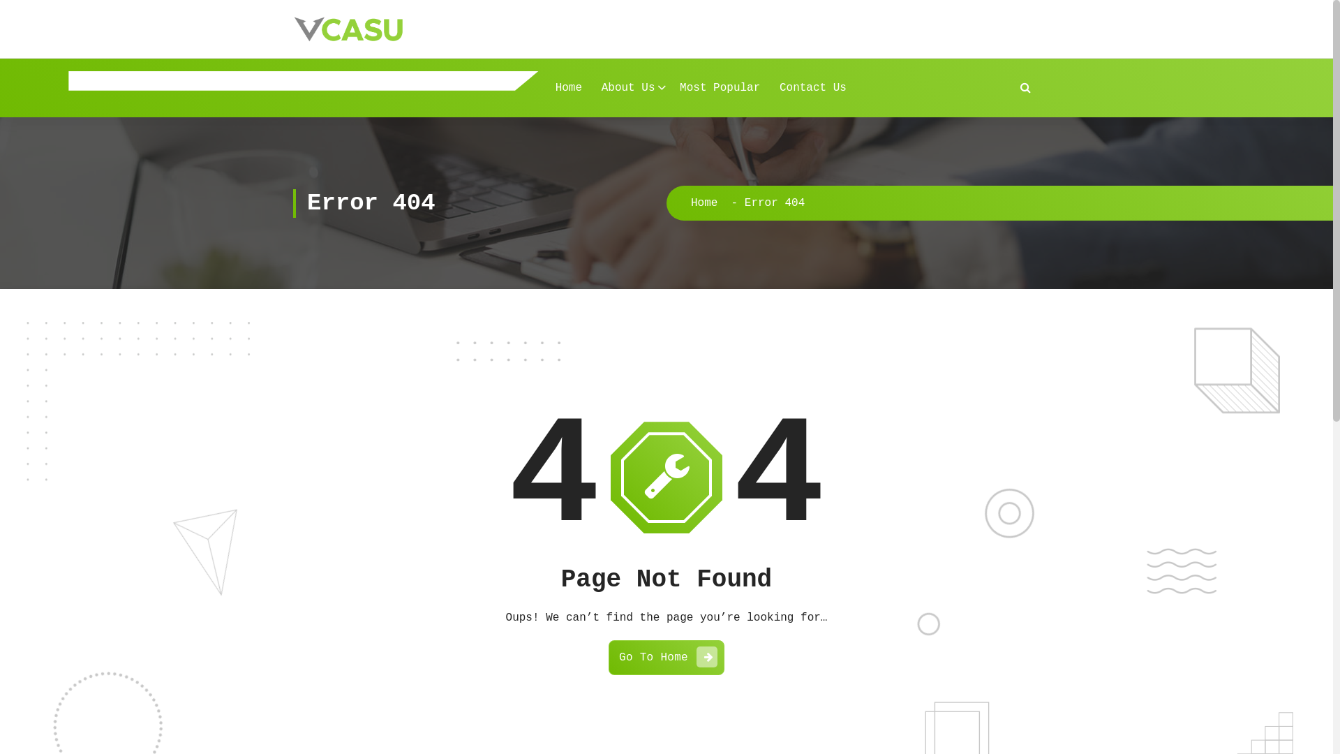 The image size is (1340, 754). Describe the element at coordinates (720, 88) in the screenshot. I see `Most Popular` at that location.